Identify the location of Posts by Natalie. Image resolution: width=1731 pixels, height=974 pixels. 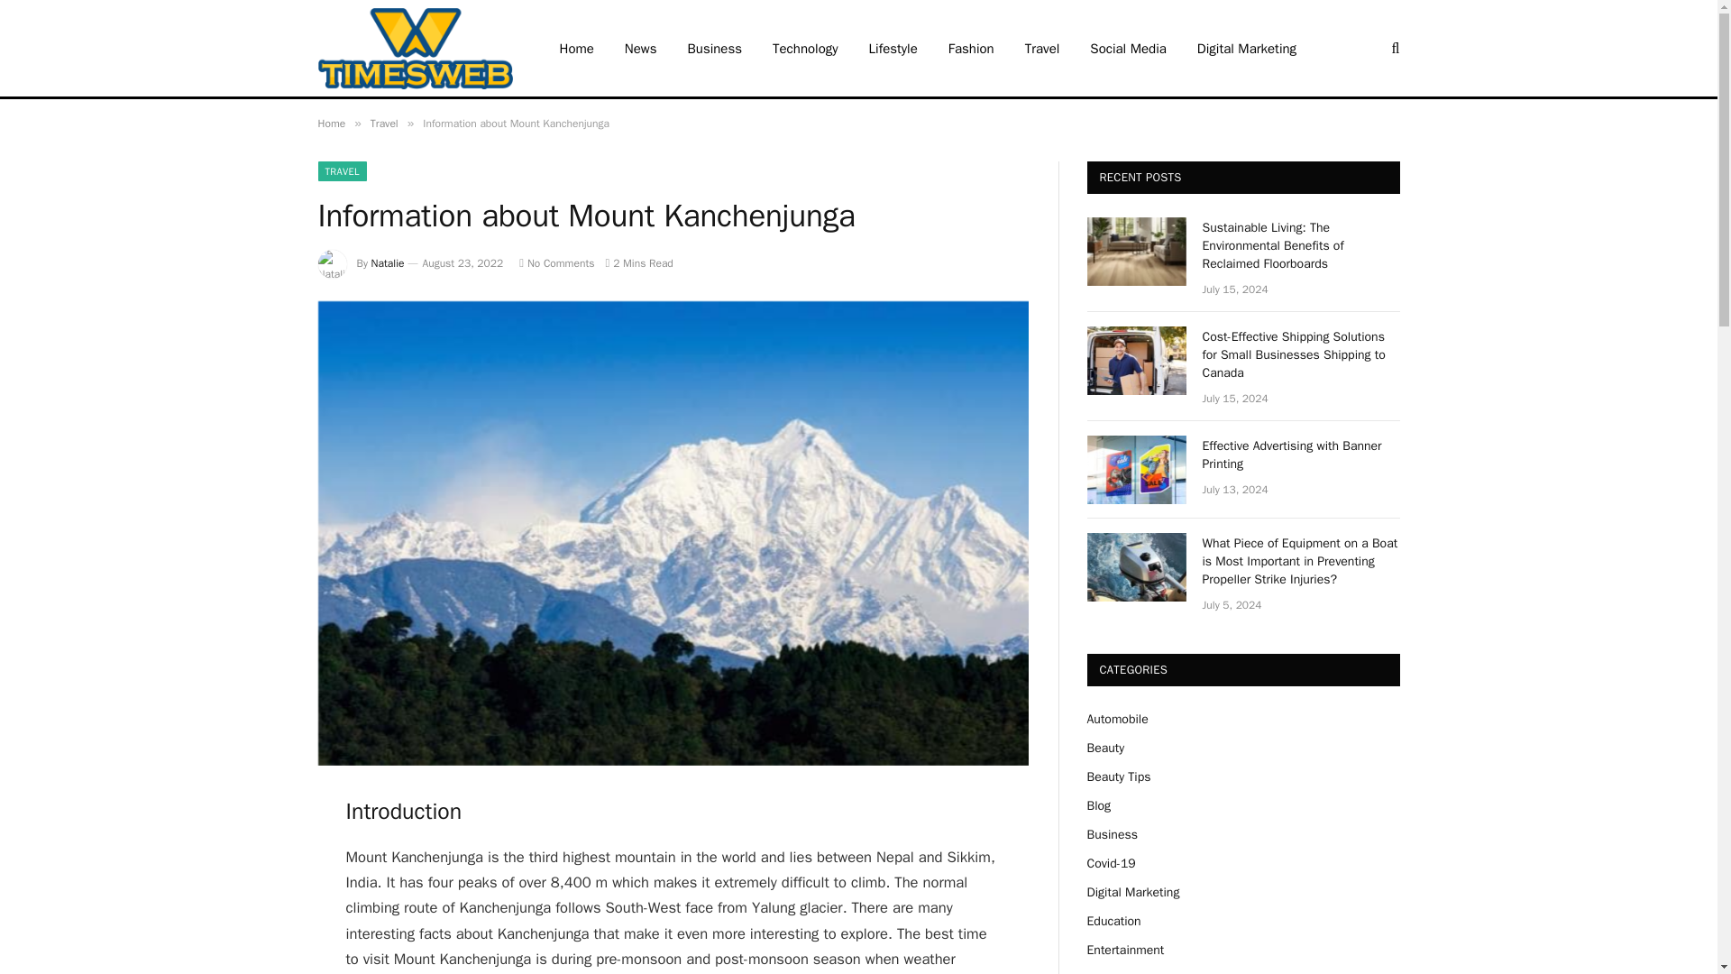
(388, 263).